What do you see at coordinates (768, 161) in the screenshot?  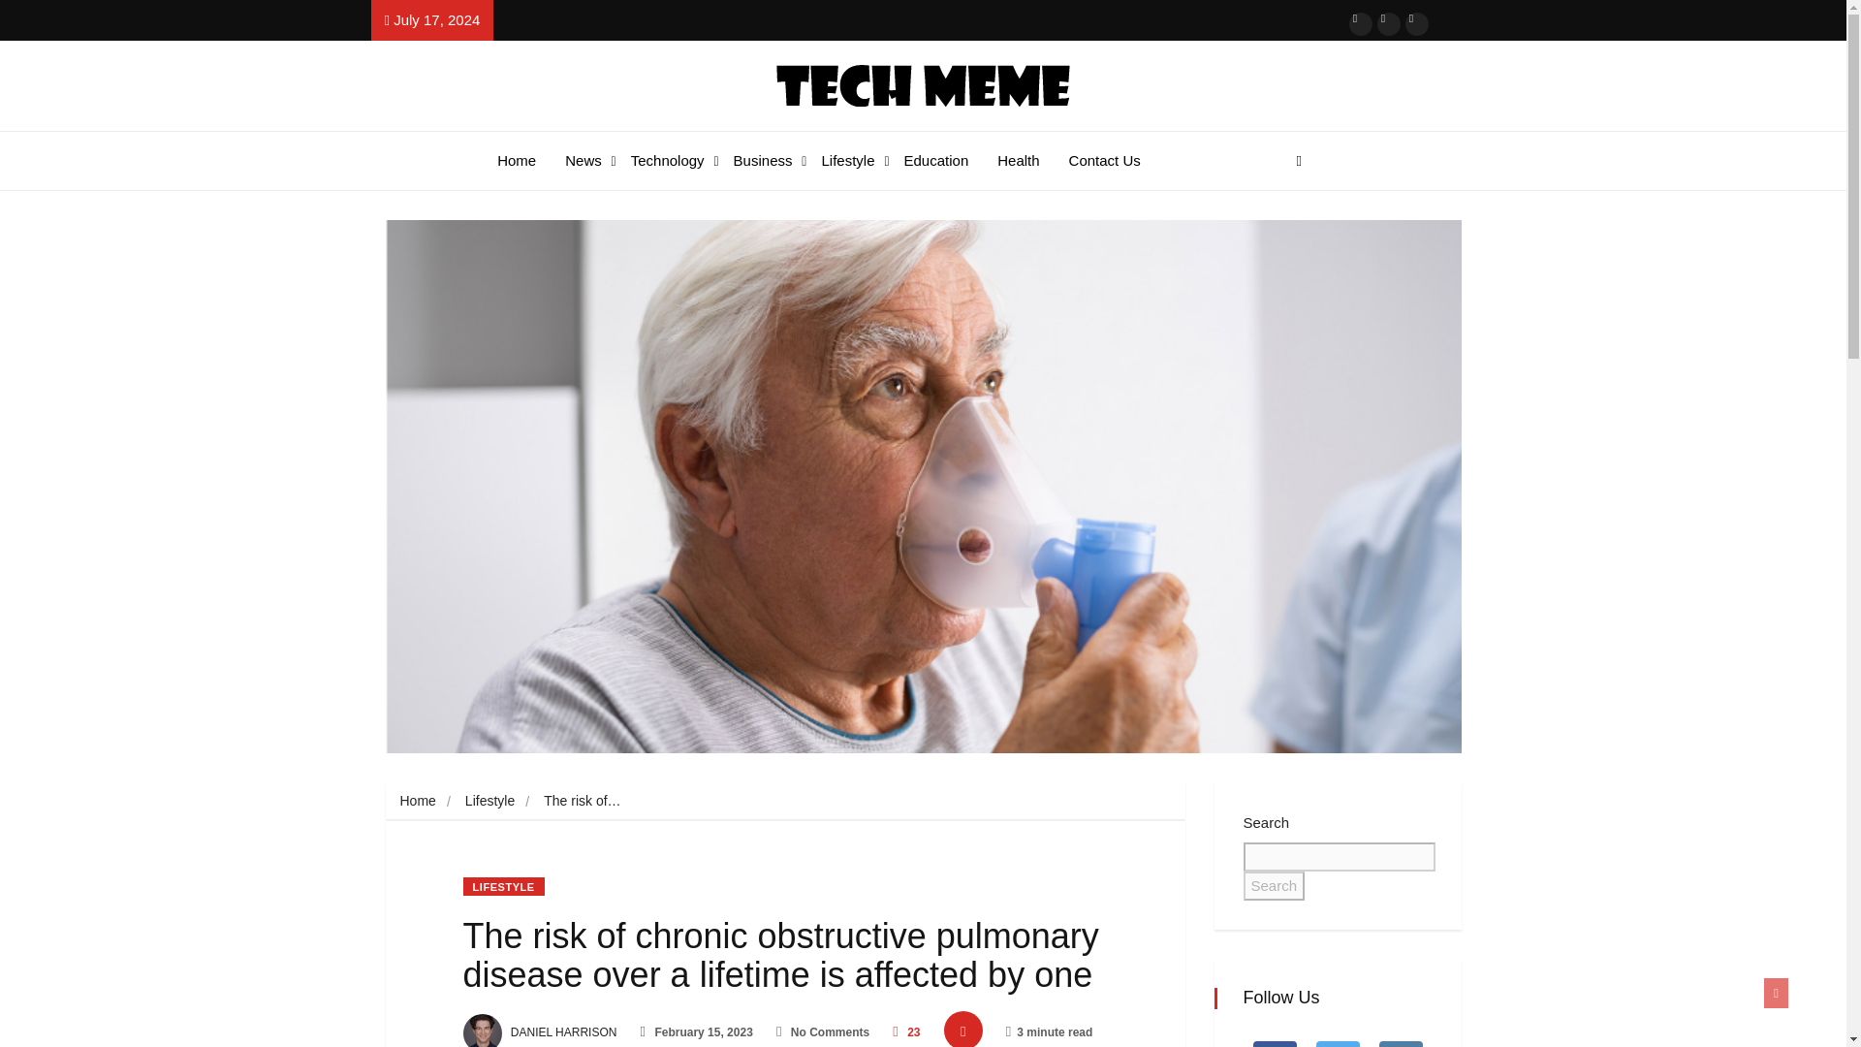 I see `Health` at bounding box center [768, 161].